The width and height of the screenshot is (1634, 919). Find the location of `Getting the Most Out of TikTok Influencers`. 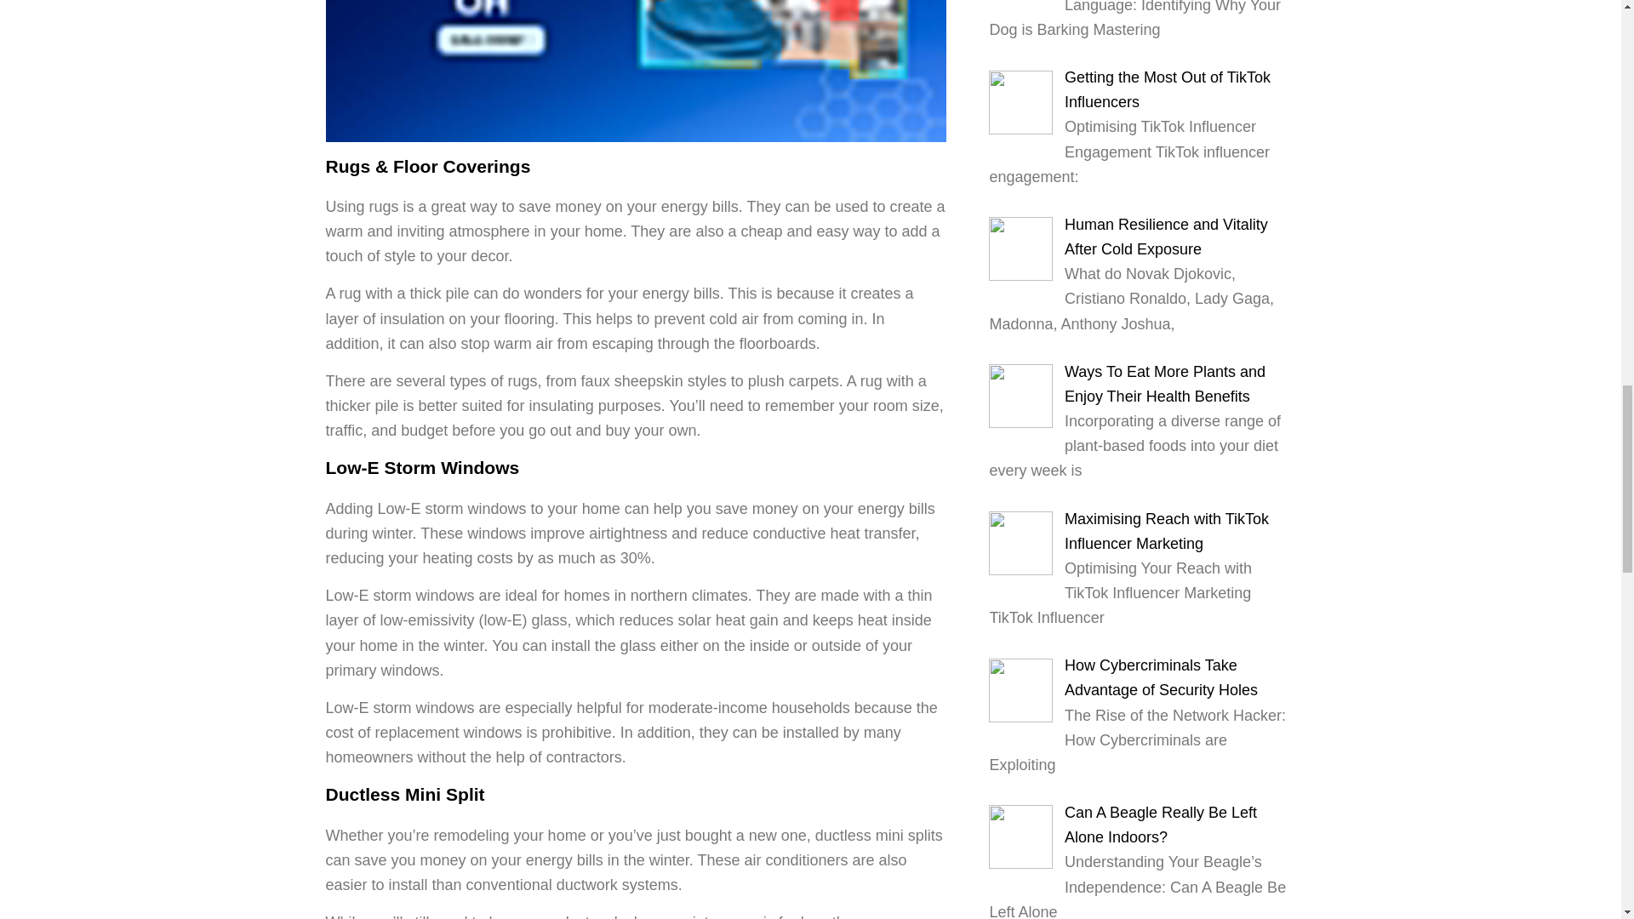

Getting the Most Out of TikTok Influencers is located at coordinates (1168, 89).